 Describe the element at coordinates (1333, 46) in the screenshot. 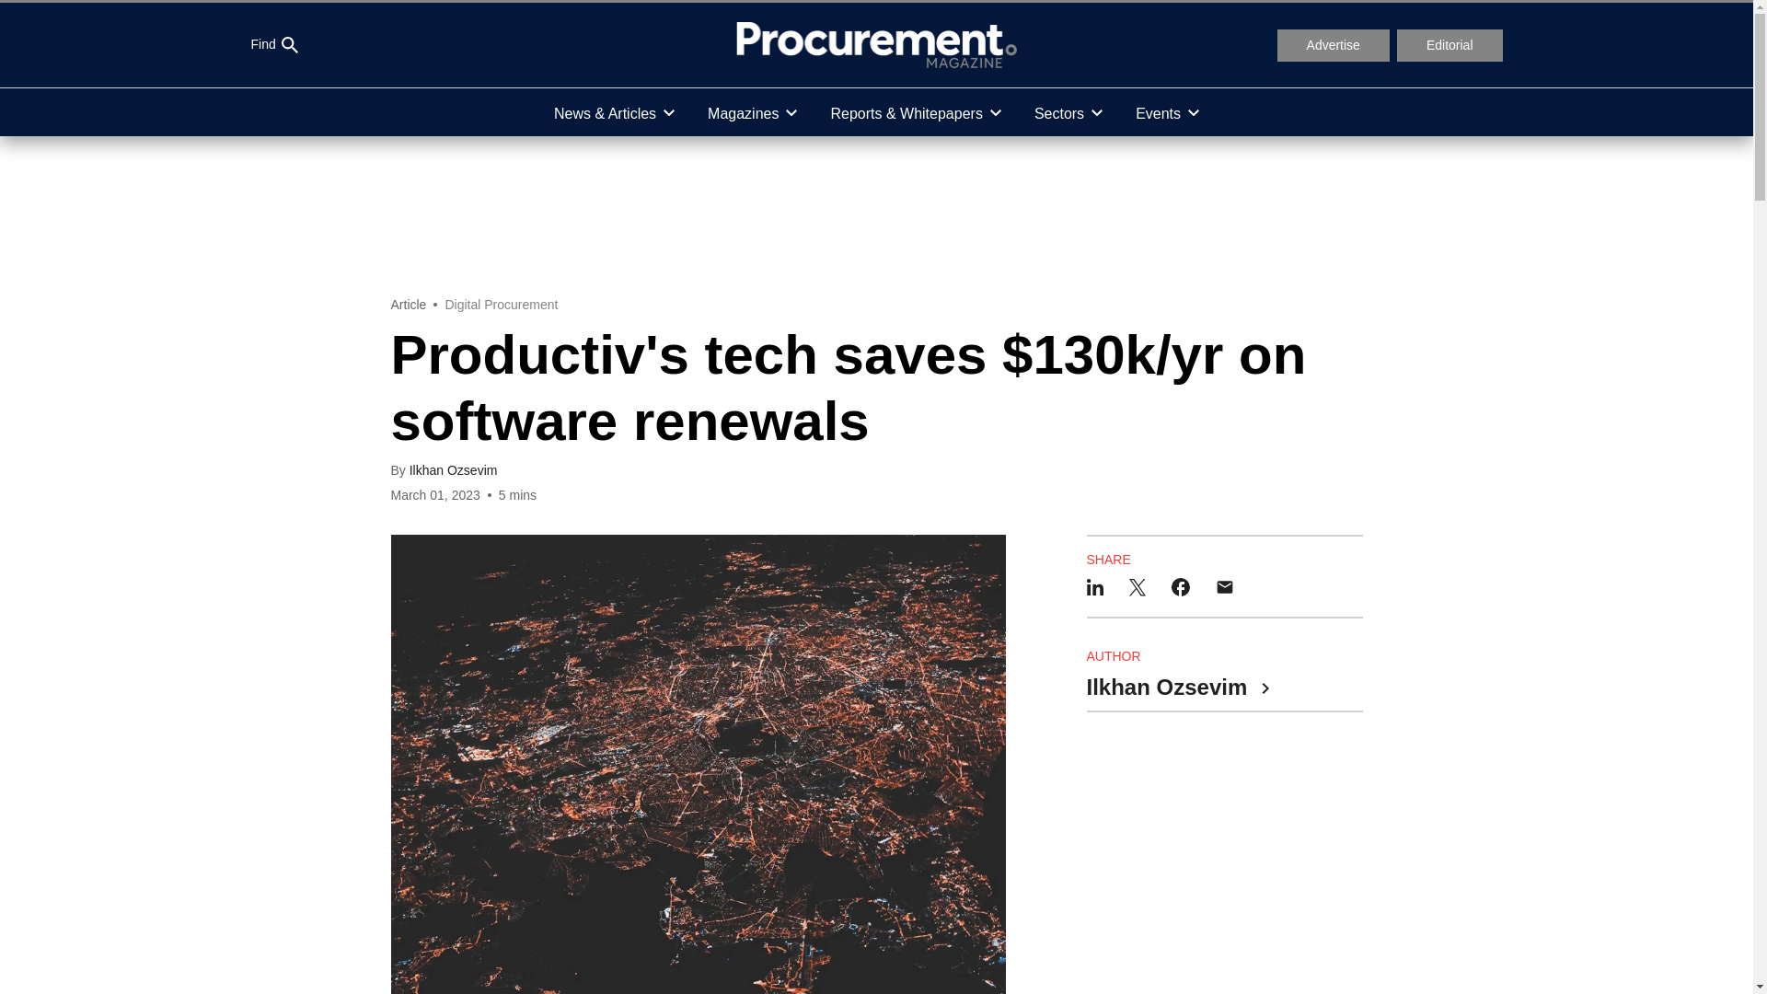

I see `Advertise` at that location.